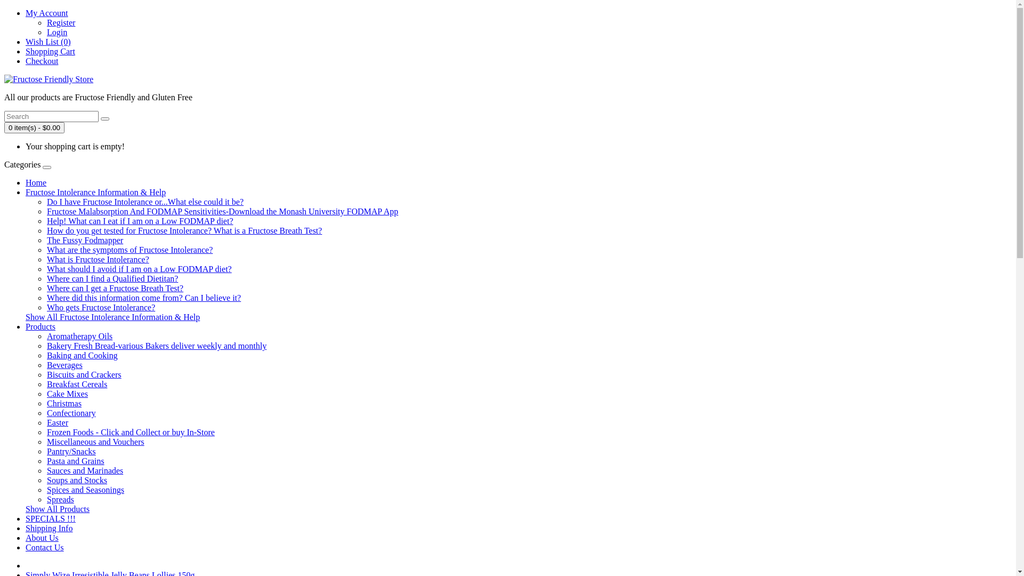 The width and height of the screenshot is (1024, 576). I want to click on Help! What can I eat if I am on a Low FODMAP diet?, so click(140, 221).